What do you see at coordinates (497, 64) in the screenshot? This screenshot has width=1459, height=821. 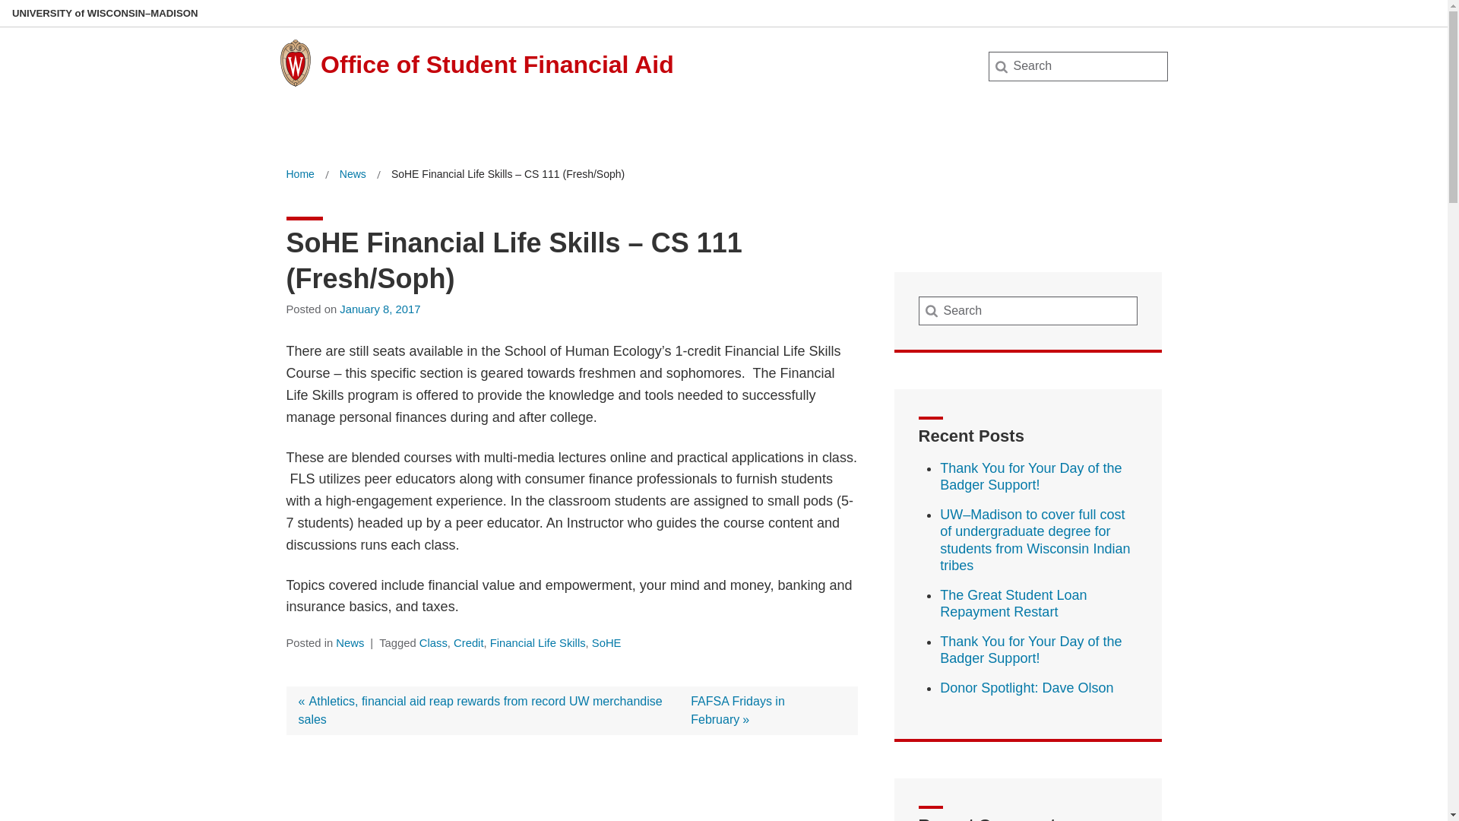 I see `Thank You for Your Day of the Badger Support!` at bounding box center [497, 64].